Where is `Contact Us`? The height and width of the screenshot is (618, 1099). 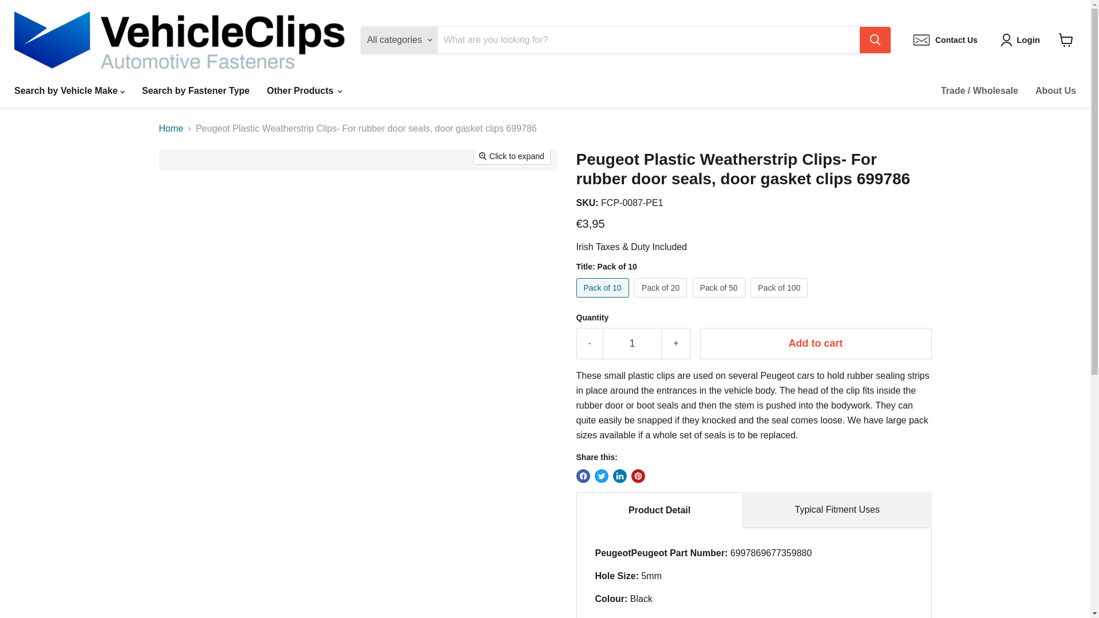 Contact Us is located at coordinates (946, 40).